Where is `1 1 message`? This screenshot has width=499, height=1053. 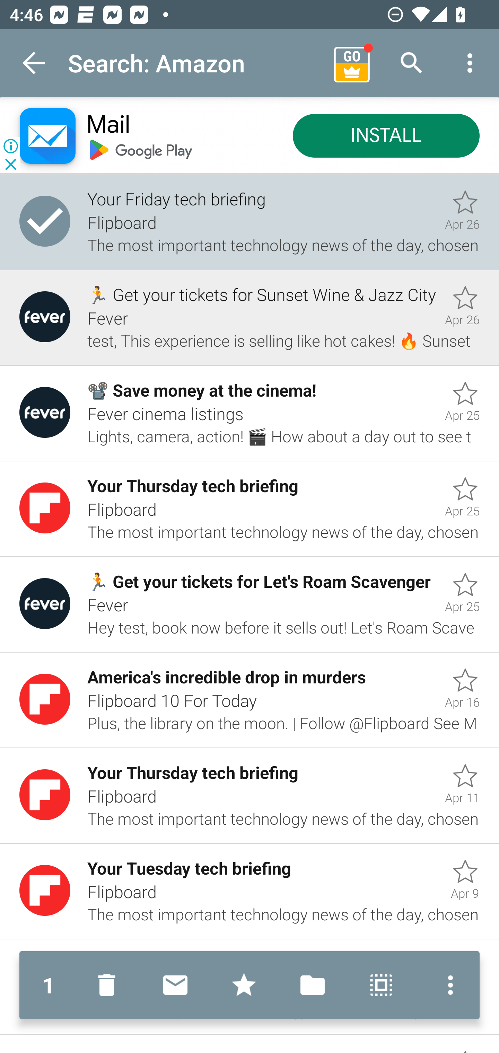
1 1 message is located at coordinates (49, 985).